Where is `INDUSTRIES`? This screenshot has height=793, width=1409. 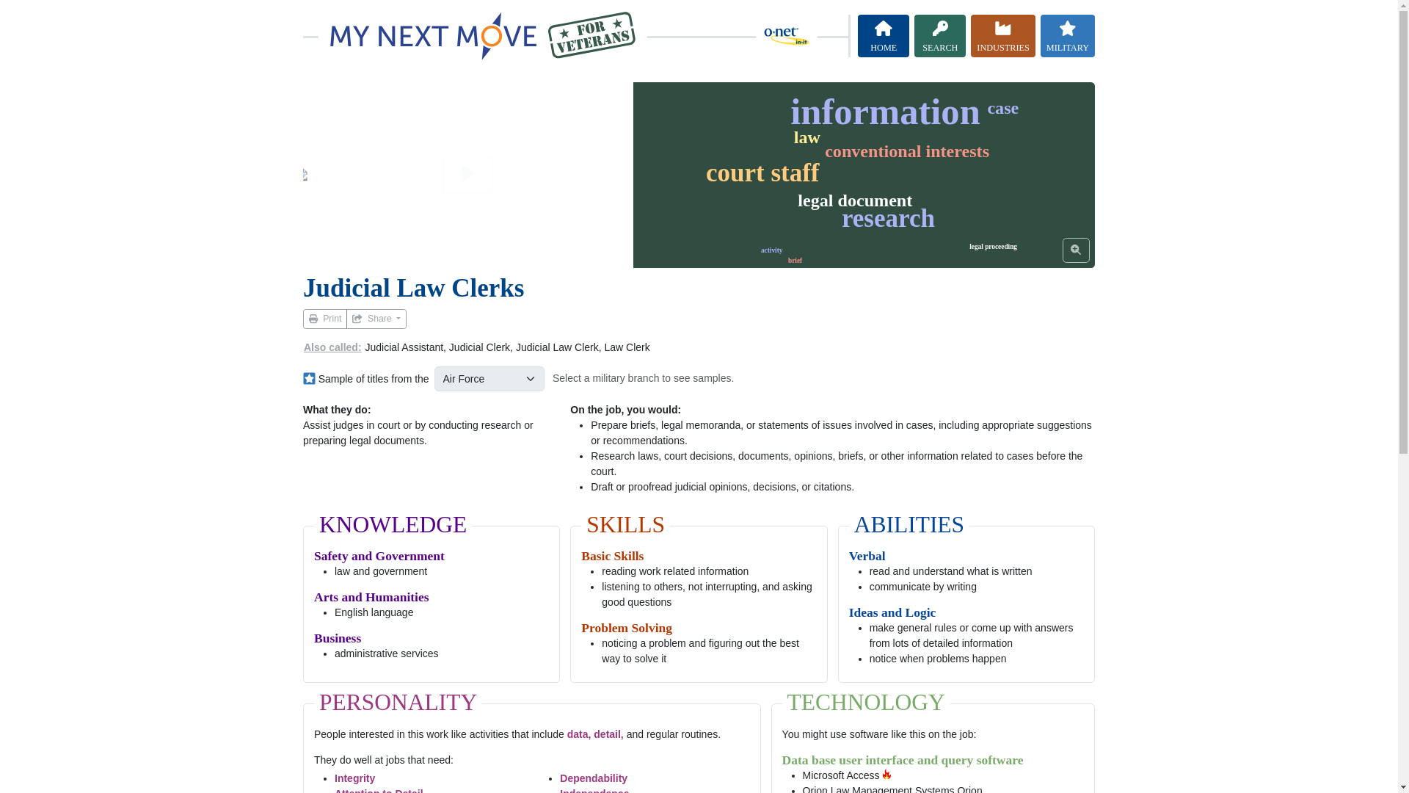 INDUSTRIES is located at coordinates (1002, 36).